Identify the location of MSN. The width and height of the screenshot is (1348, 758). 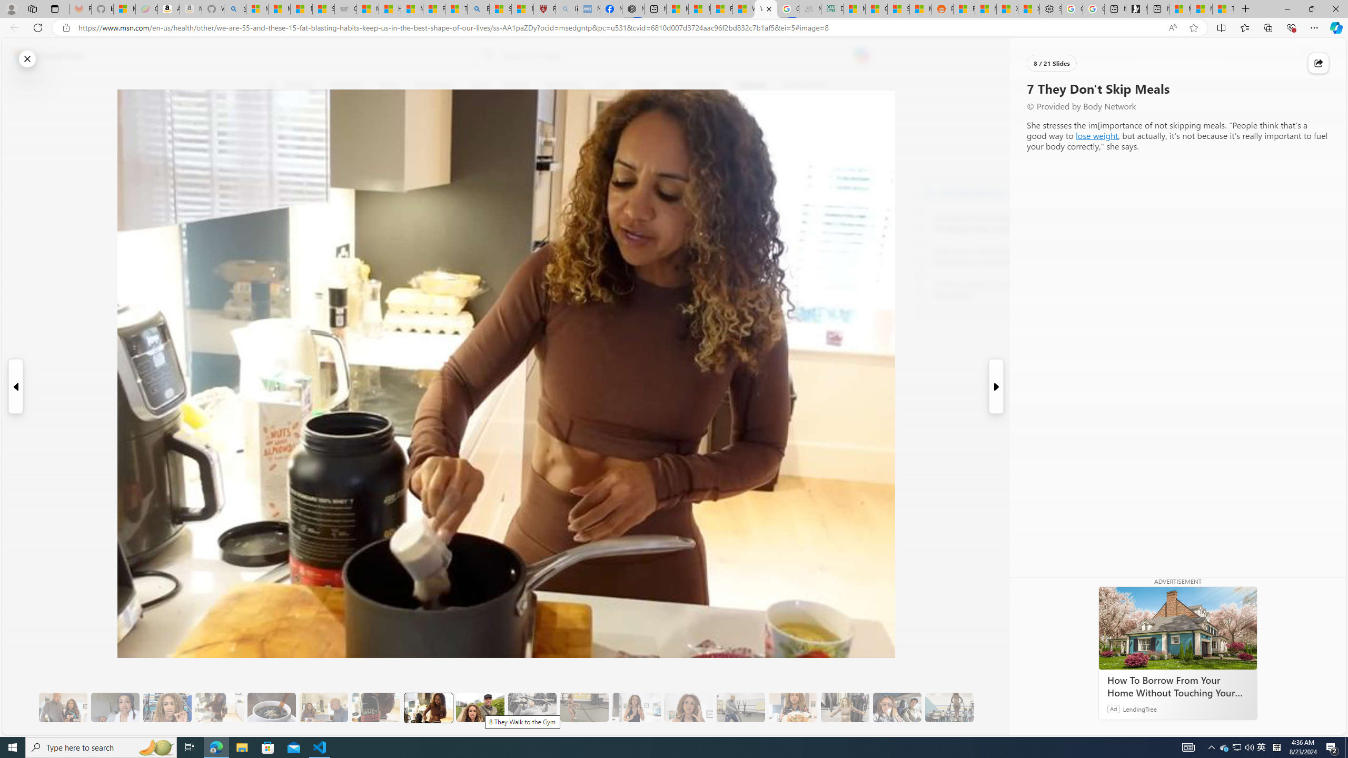
(920, 9).